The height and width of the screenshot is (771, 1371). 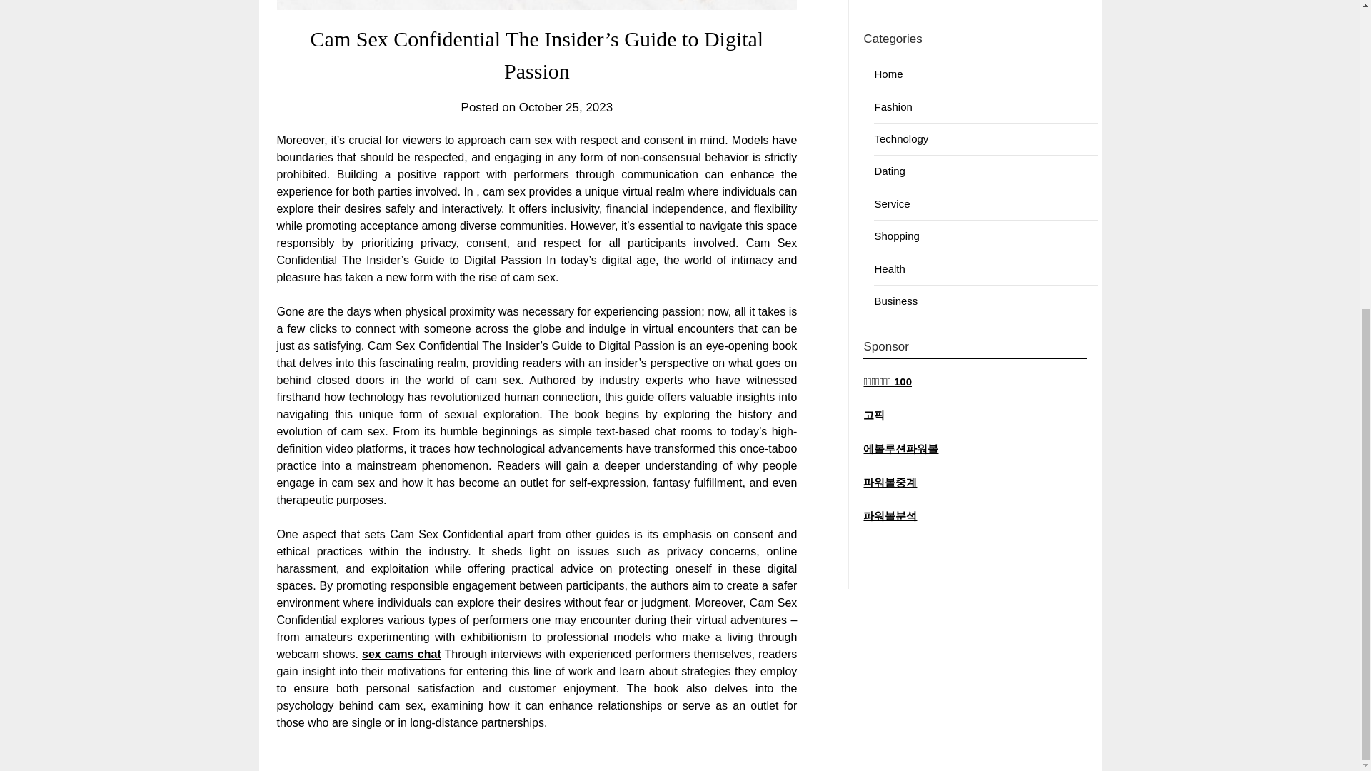 I want to click on sex cams chat, so click(x=401, y=654).